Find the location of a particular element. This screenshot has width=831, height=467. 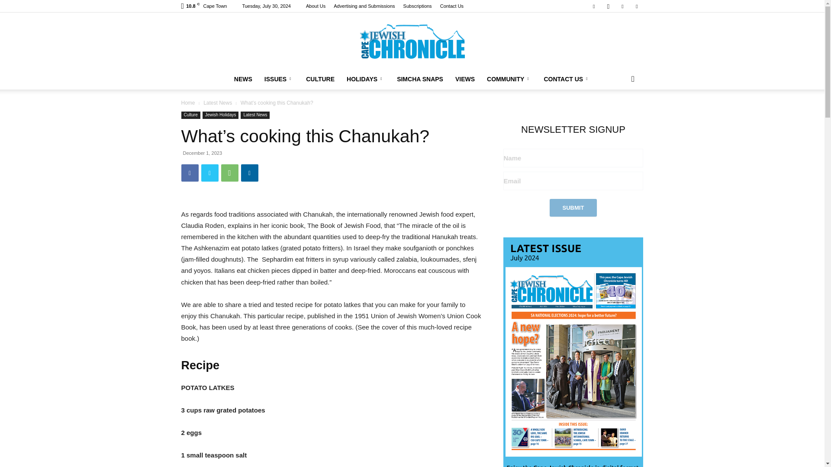

Facebook is located at coordinates (190, 173).